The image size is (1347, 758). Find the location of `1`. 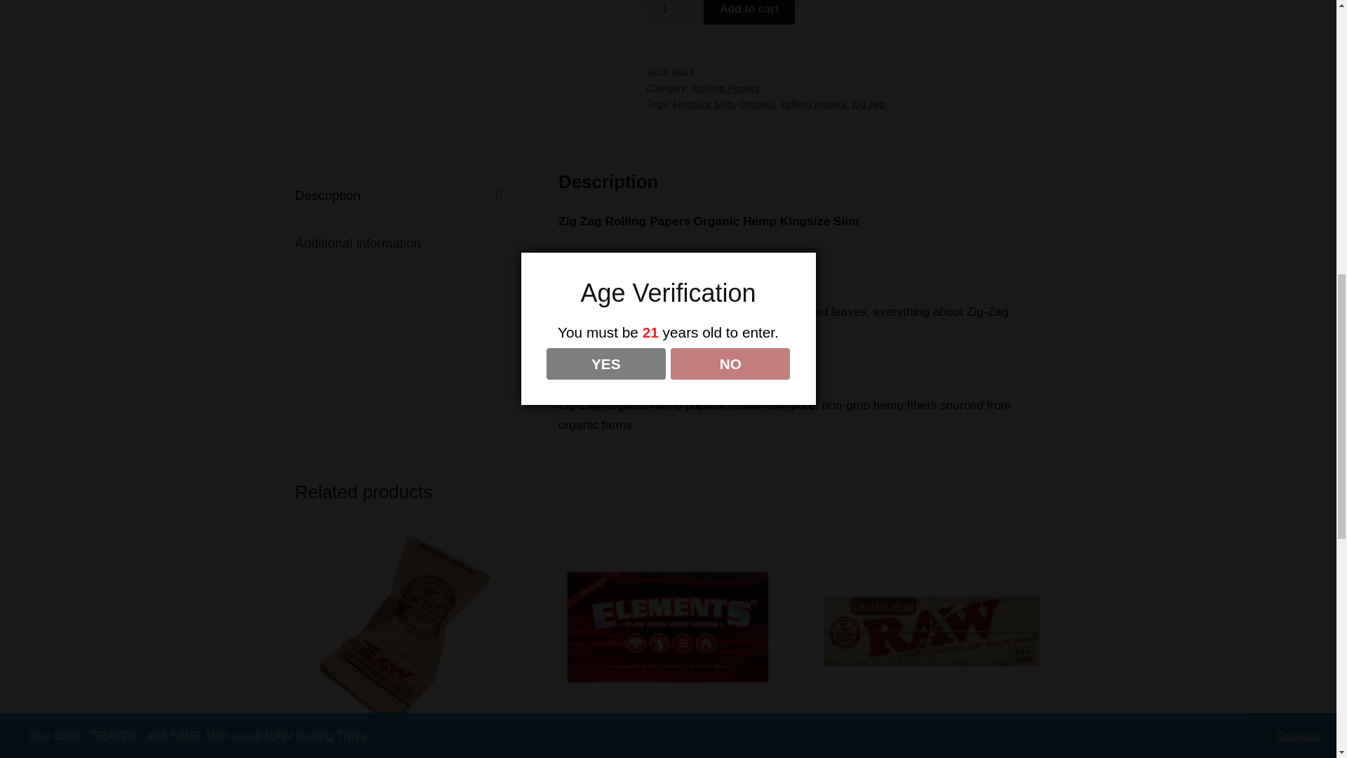

1 is located at coordinates (669, 13).